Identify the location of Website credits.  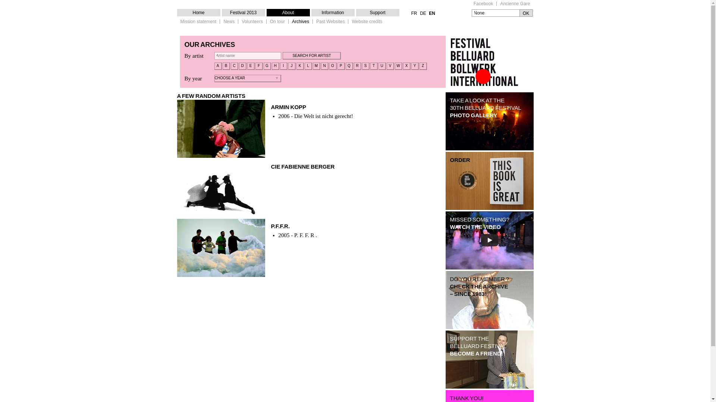
(367, 22).